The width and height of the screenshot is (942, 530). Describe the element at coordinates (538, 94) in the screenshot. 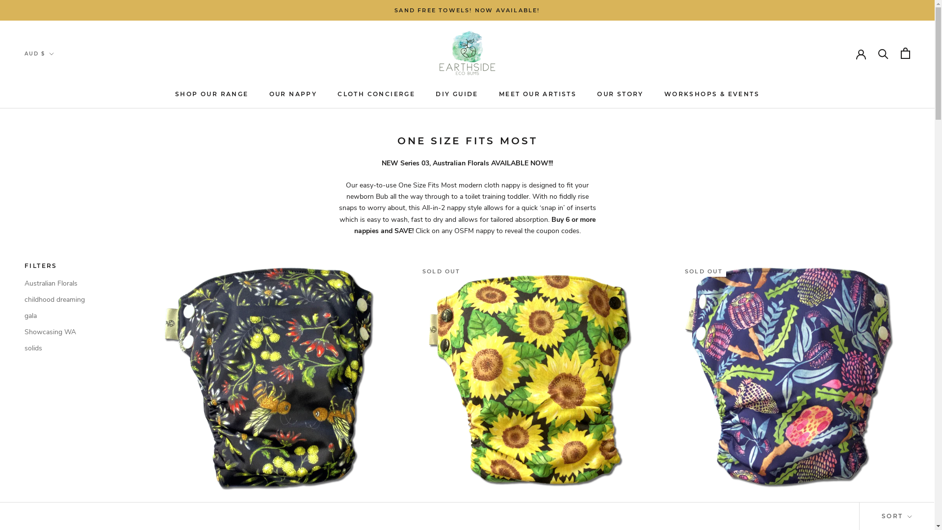

I see `MEET OUR ARTISTS
MEET OUR ARTISTS` at that location.